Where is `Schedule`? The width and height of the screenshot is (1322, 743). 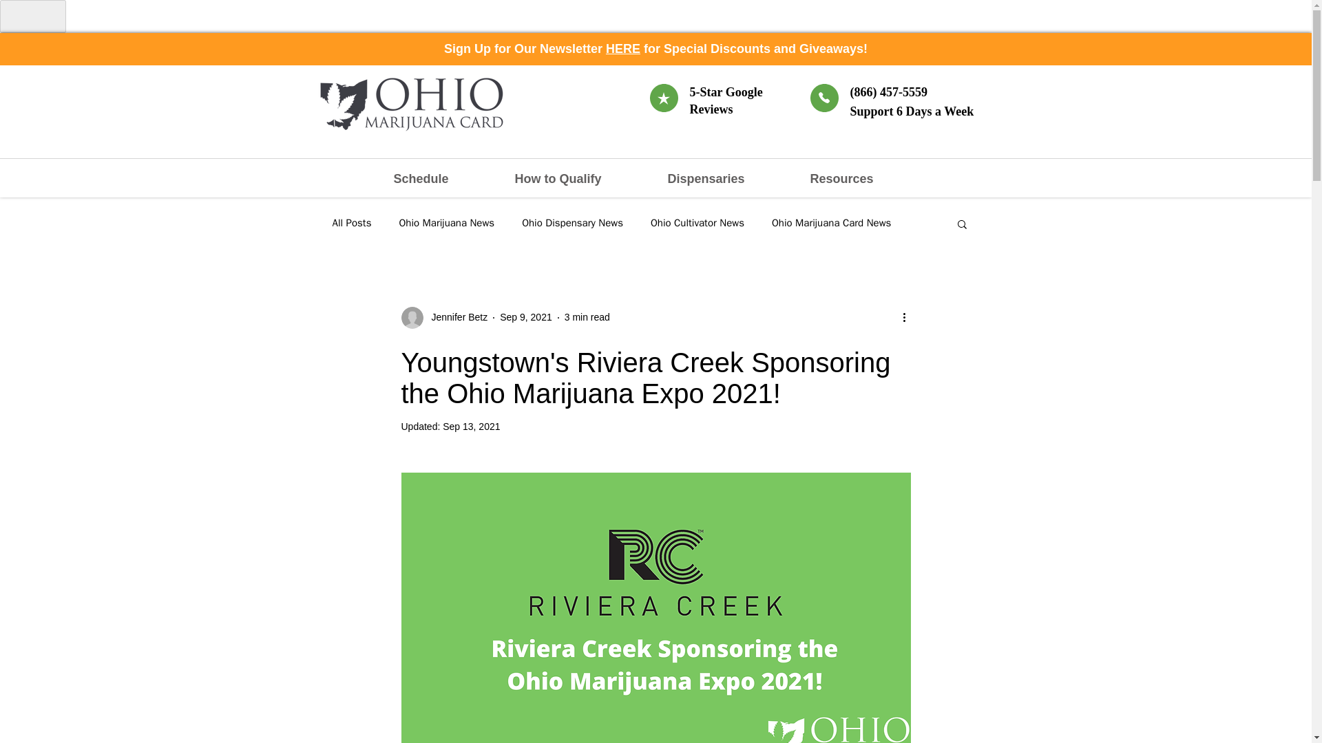
Schedule is located at coordinates (443, 179).